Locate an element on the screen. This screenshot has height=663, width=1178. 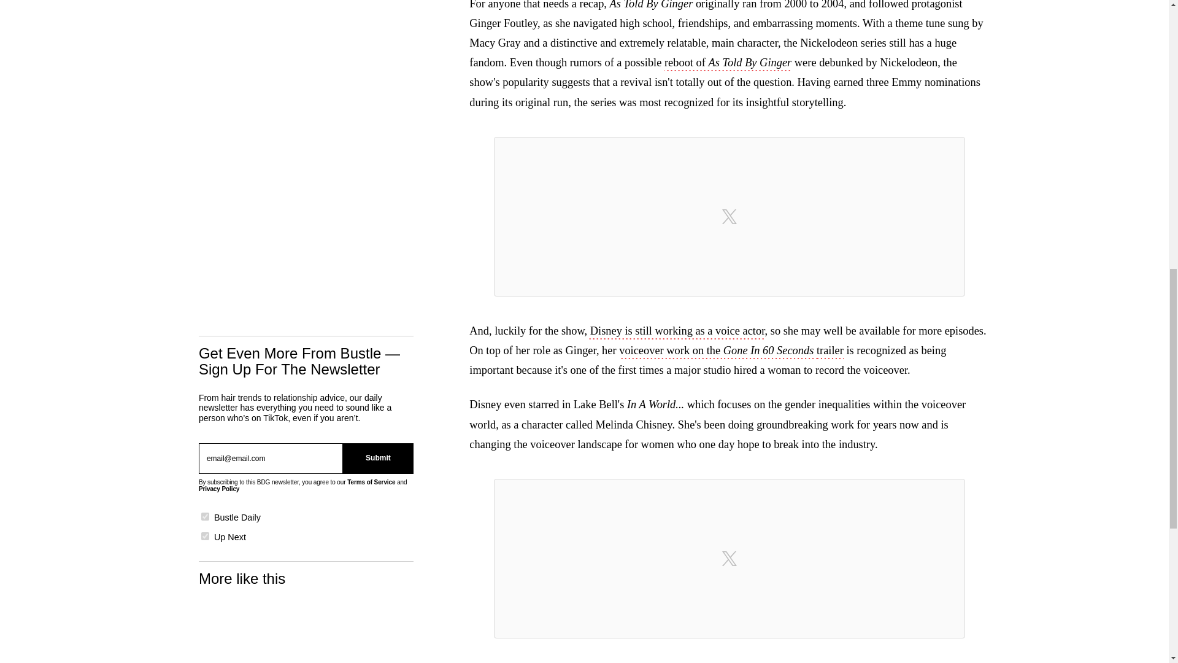
voiceover work on the is located at coordinates (671, 351).